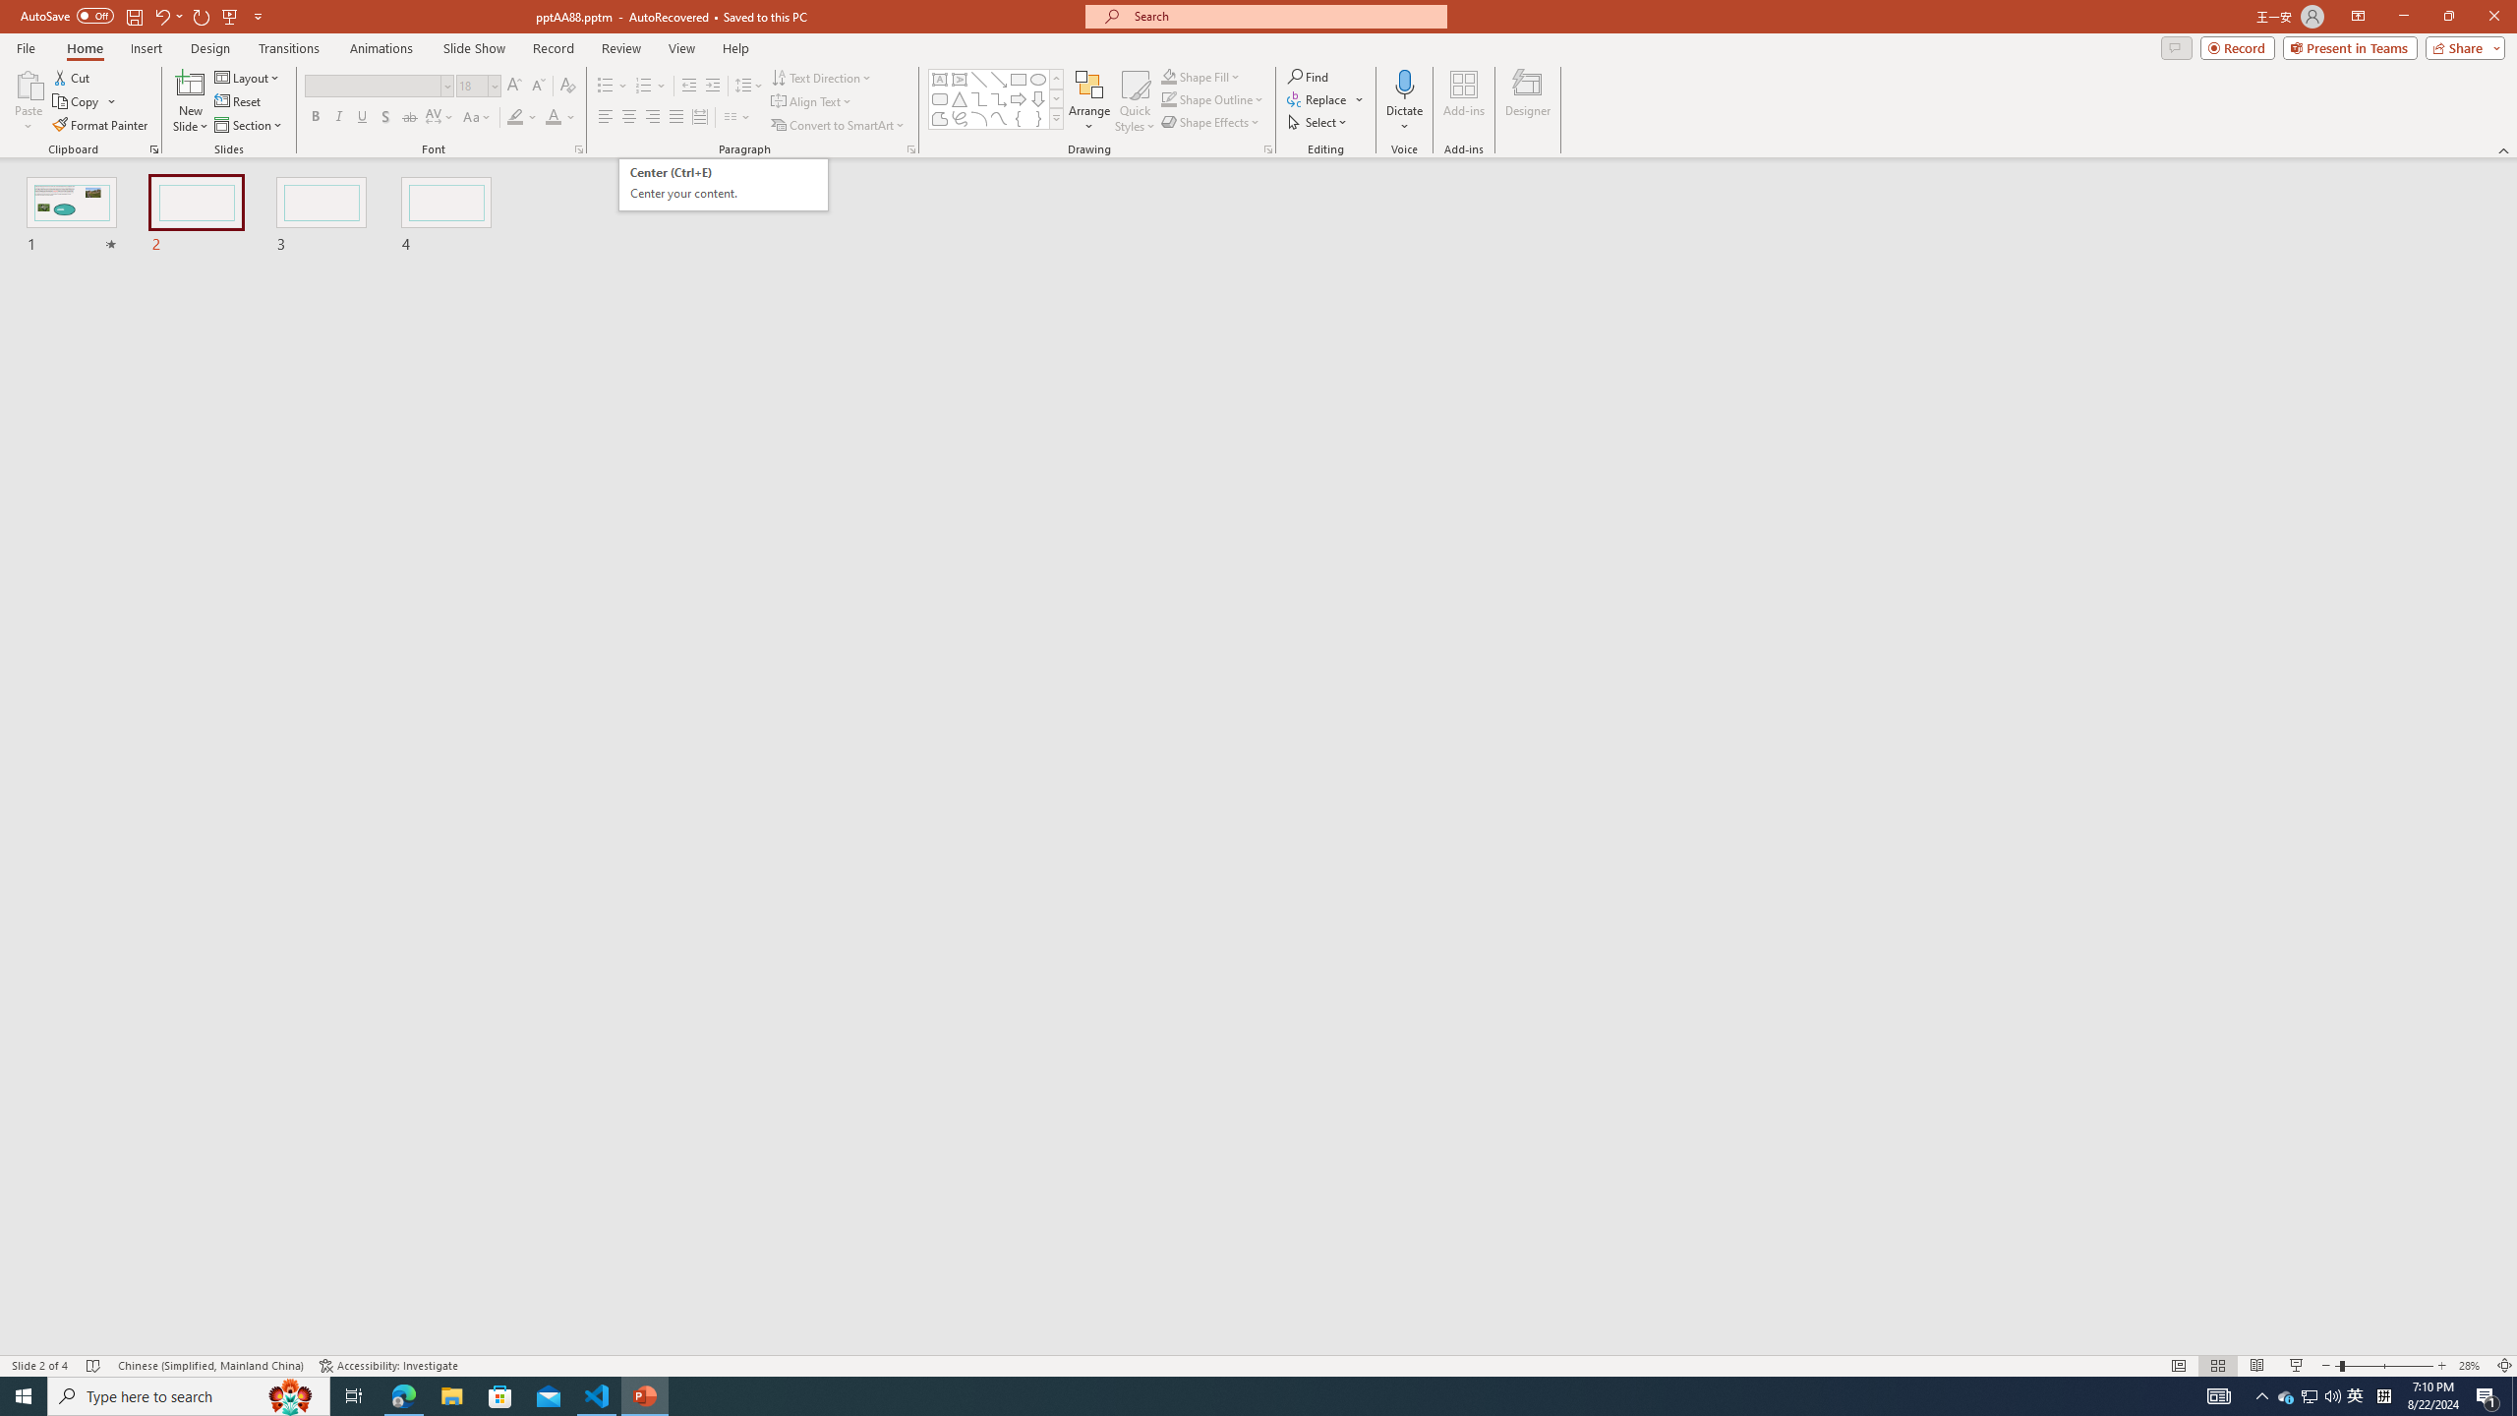 The width and height of the screenshot is (2517, 1416). Describe the element at coordinates (999, 118) in the screenshot. I see `Curve` at that location.